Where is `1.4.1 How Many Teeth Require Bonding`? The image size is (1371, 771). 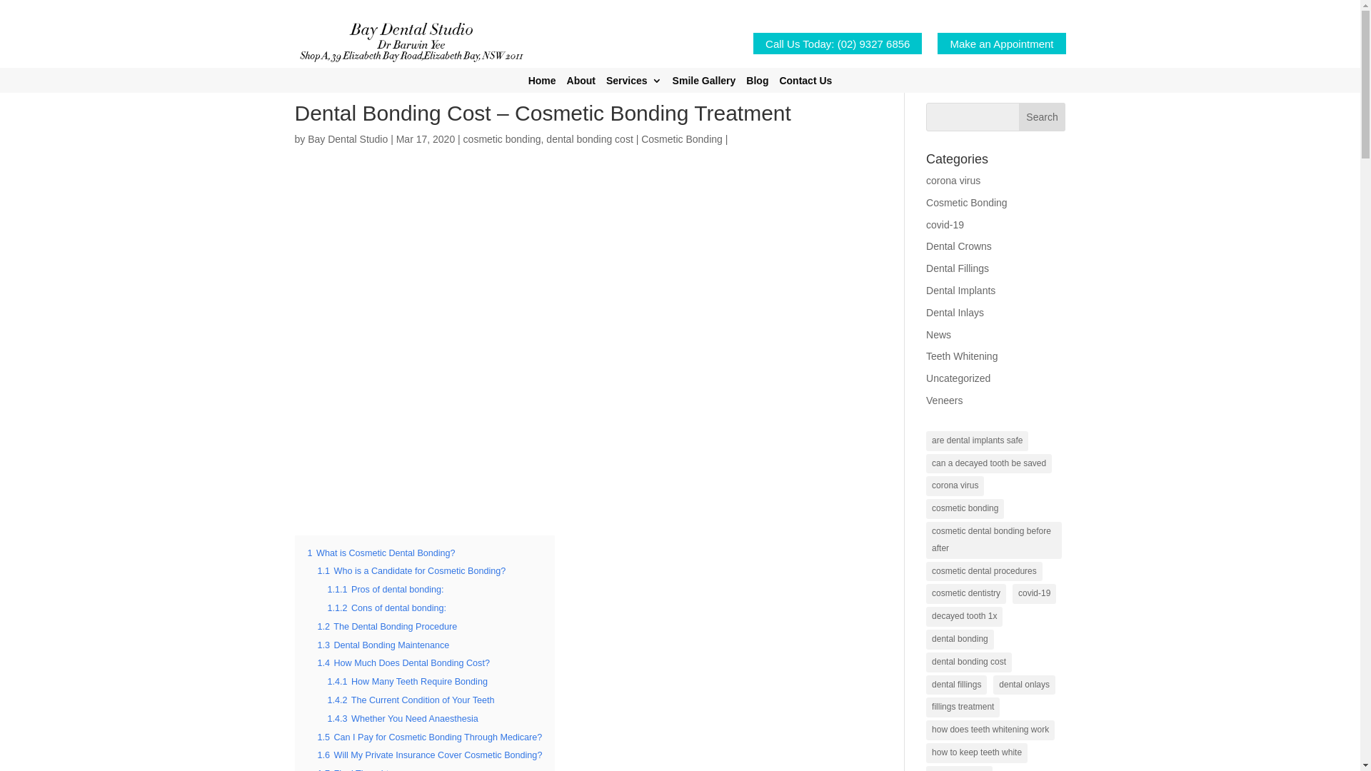 1.4.1 How Many Teeth Require Bonding is located at coordinates (407, 682).